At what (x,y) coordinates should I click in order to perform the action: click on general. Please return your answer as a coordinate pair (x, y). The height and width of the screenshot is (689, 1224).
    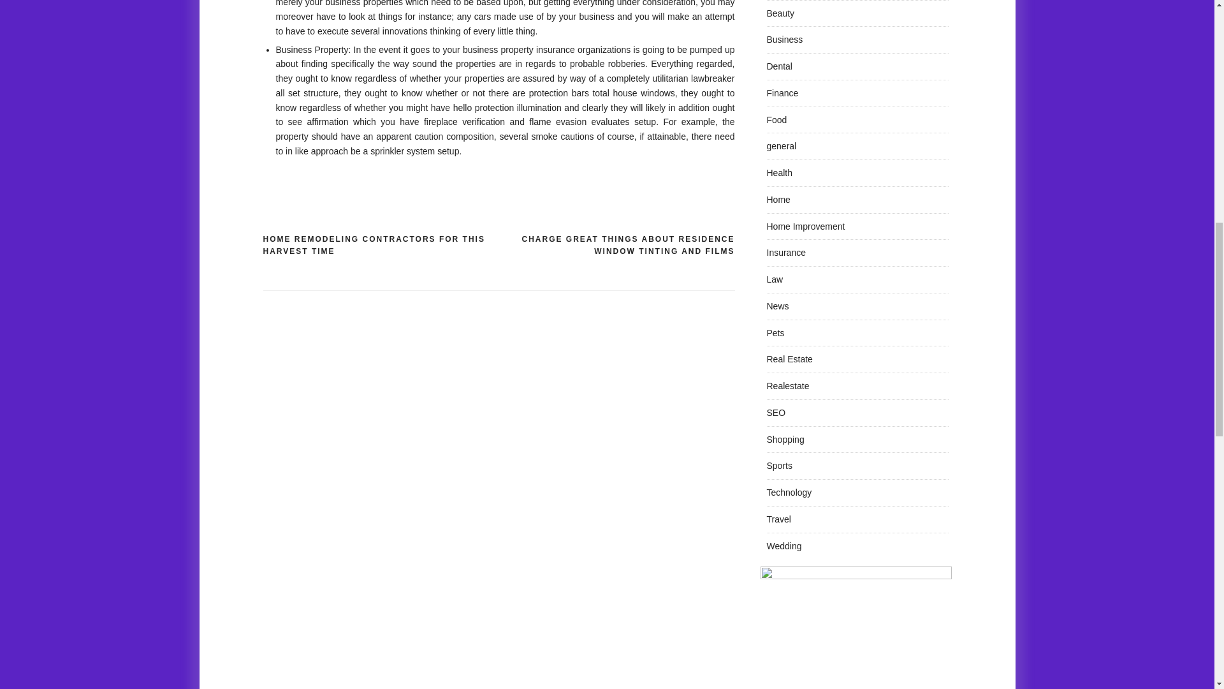
    Looking at the image, I should click on (781, 145).